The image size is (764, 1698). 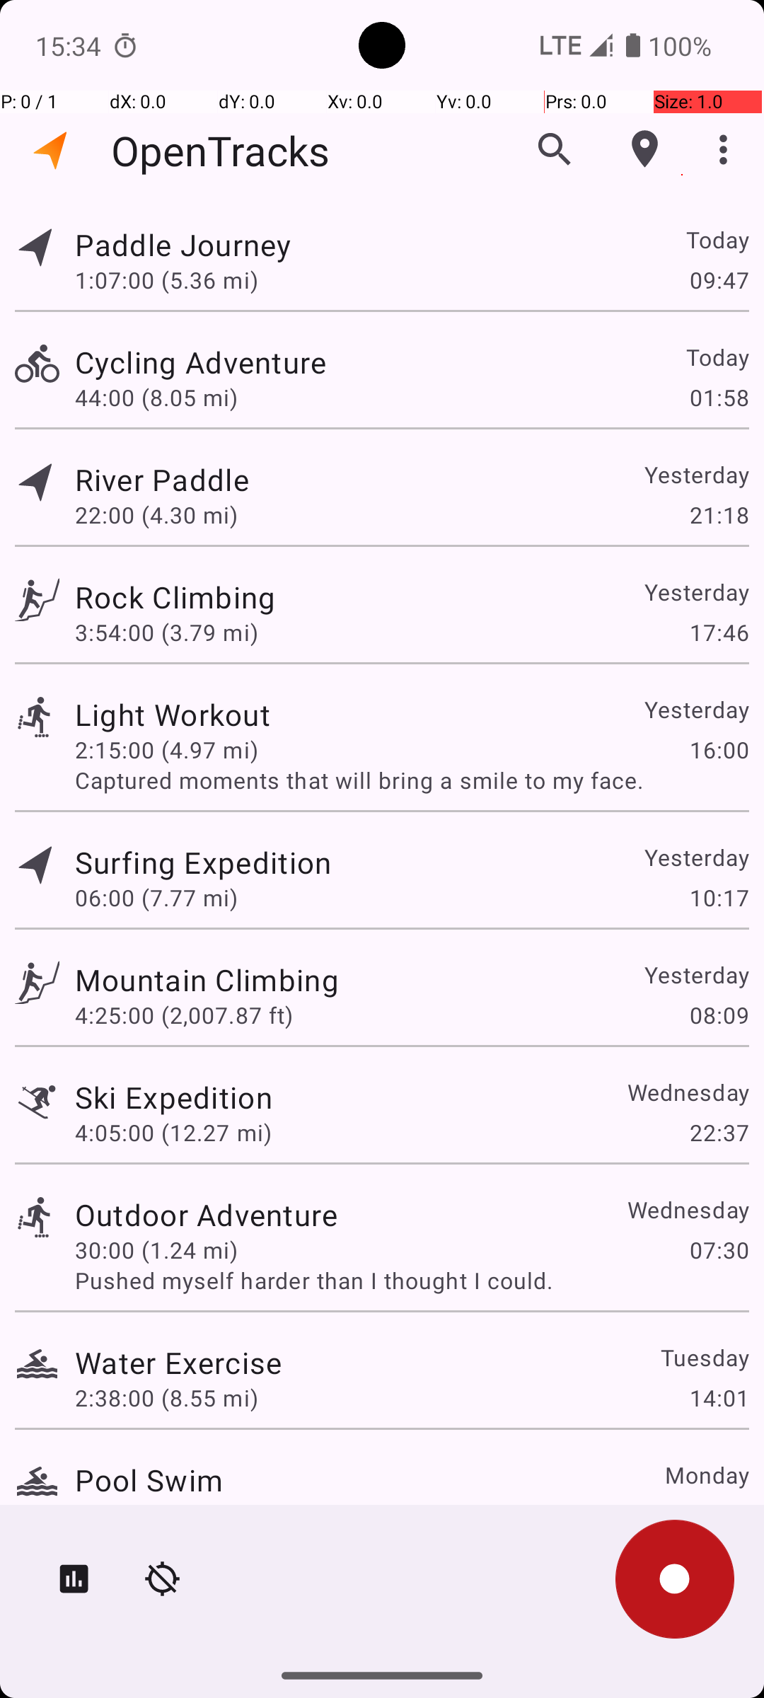 What do you see at coordinates (412, 780) in the screenshot?
I see `Captured moments that will bring a smile to my face.` at bounding box center [412, 780].